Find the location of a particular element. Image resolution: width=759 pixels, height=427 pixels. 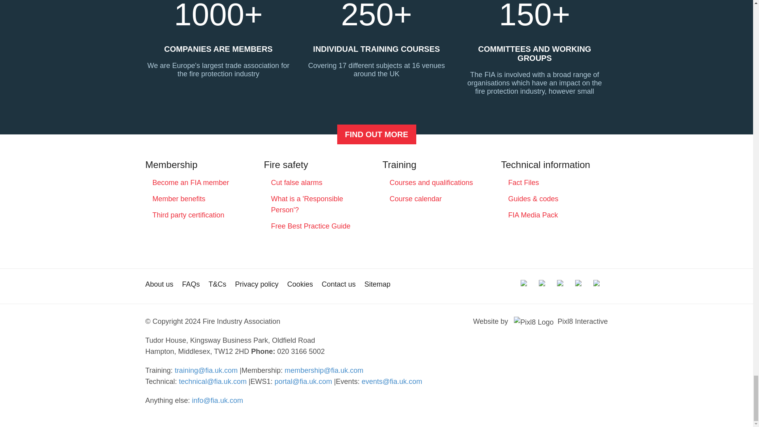

Member benefits is located at coordinates (179, 198).